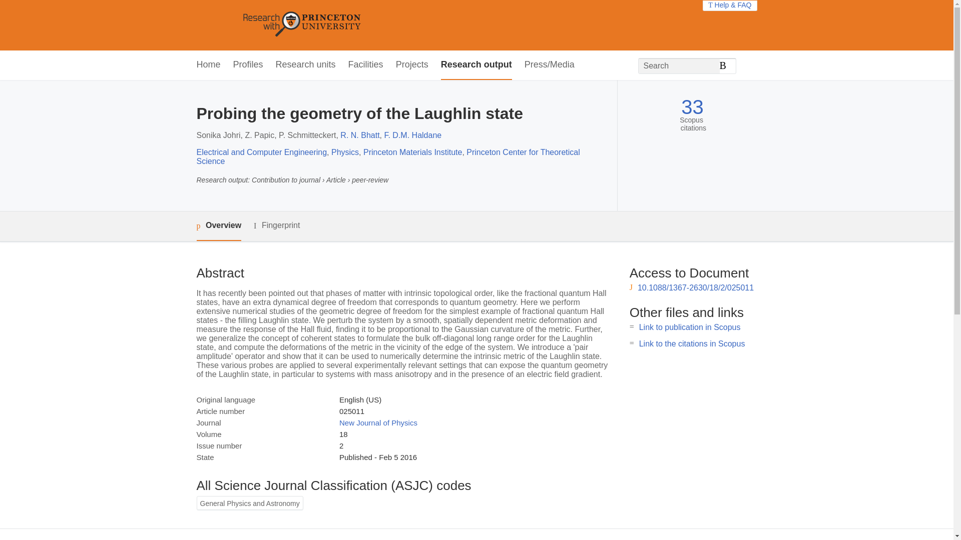  What do you see at coordinates (305, 65) in the screenshot?
I see `Research units` at bounding box center [305, 65].